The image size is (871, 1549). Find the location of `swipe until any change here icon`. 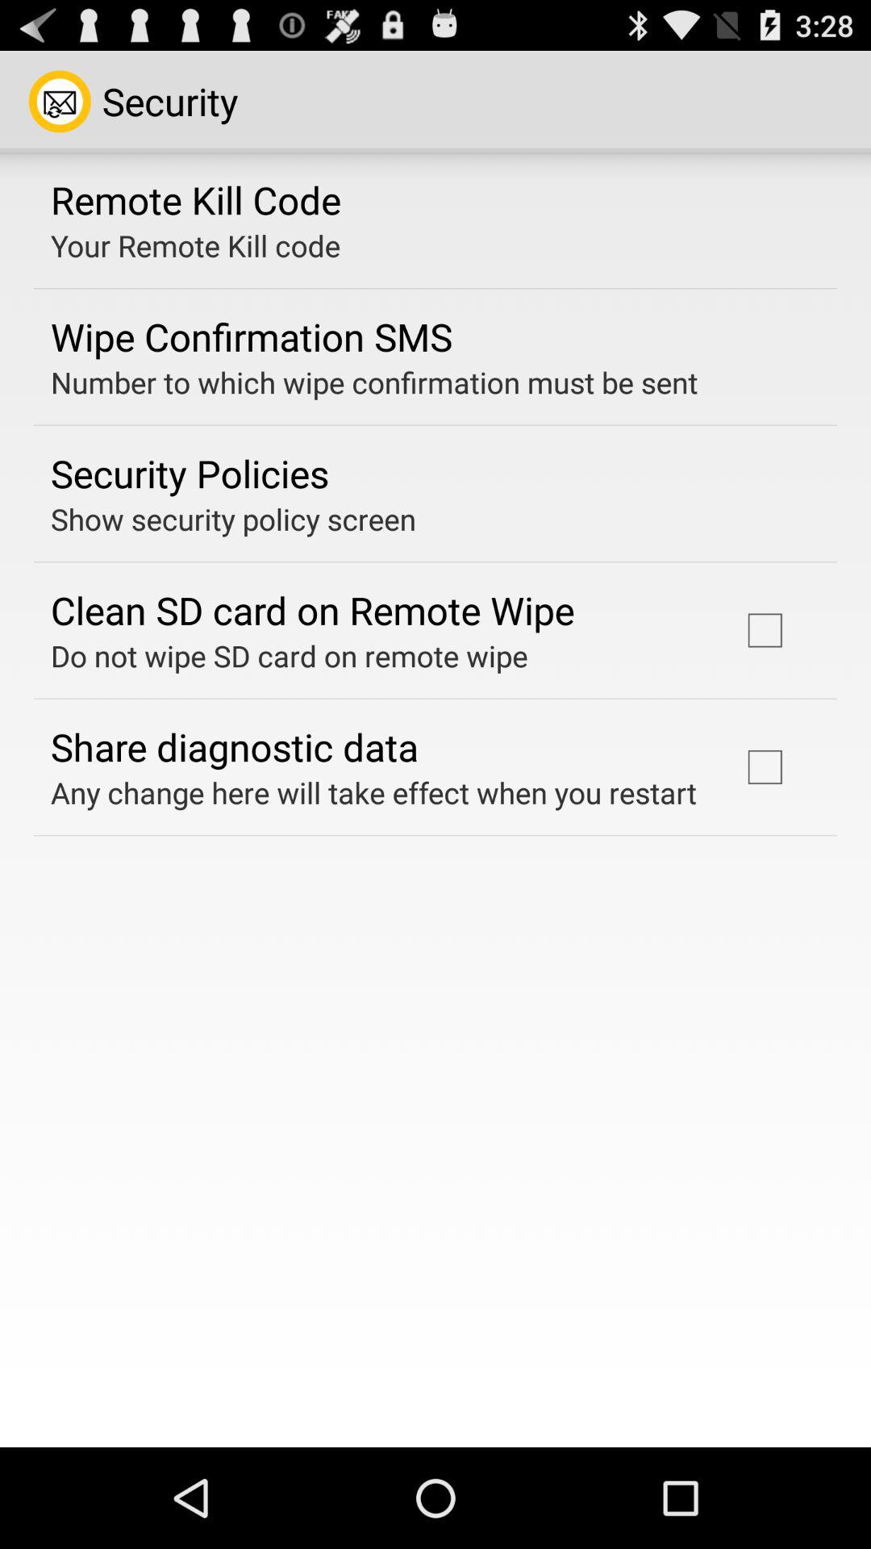

swipe until any change here icon is located at coordinates (374, 792).